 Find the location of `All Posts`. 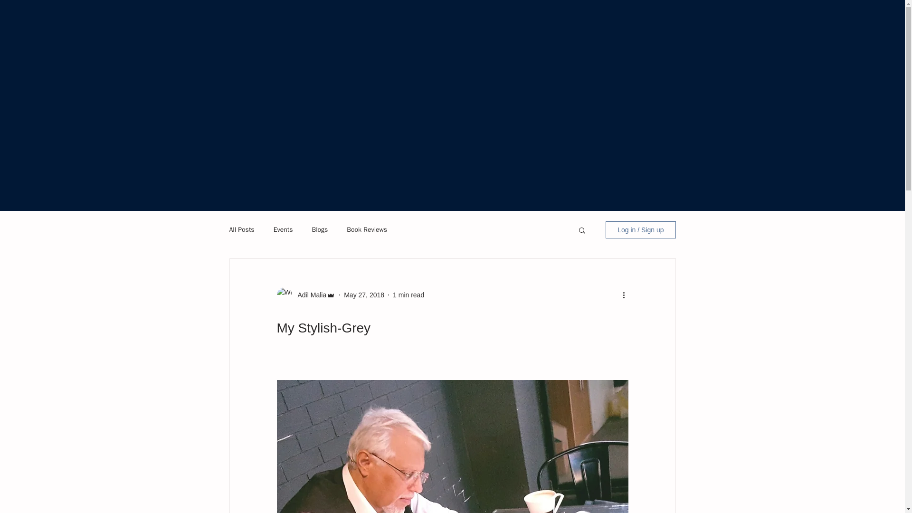

All Posts is located at coordinates (241, 230).